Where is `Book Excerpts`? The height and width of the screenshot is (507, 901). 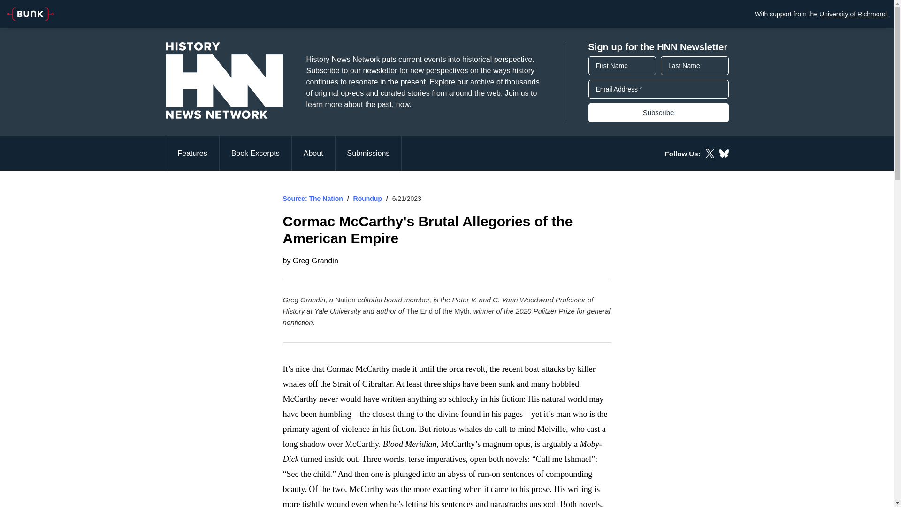 Book Excerpts is located at coordinates (256, 153).